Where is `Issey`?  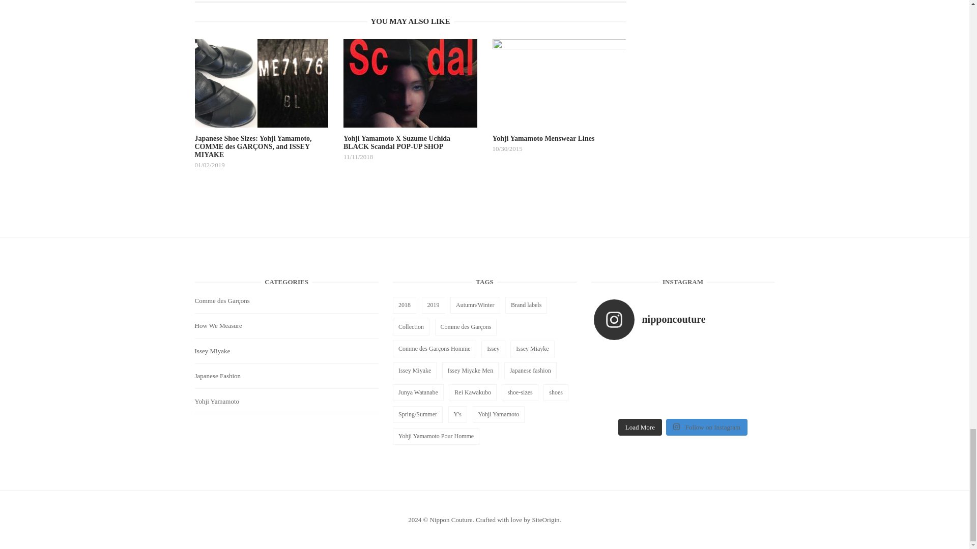
Issey is located at coordinates (493, 349).